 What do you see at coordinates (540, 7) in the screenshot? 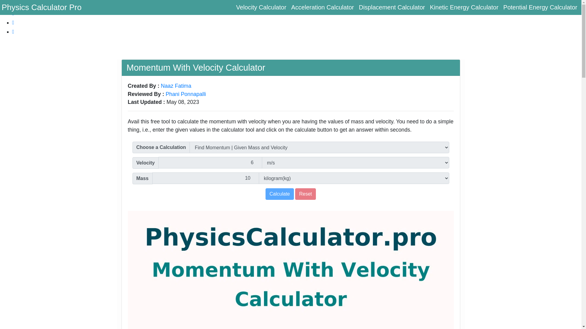
I see `Potential Energy Calculator` at bounding box center [540, 7].